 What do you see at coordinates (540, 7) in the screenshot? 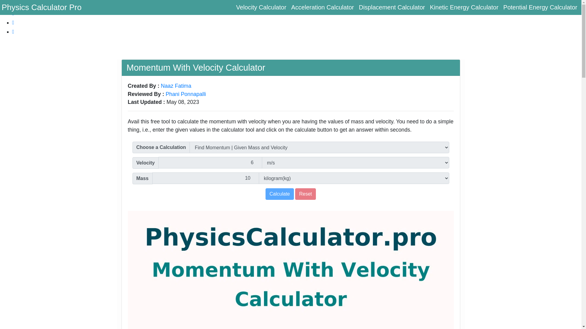
I see `Potential Energy Calculator` at bounding box center [540, 7].